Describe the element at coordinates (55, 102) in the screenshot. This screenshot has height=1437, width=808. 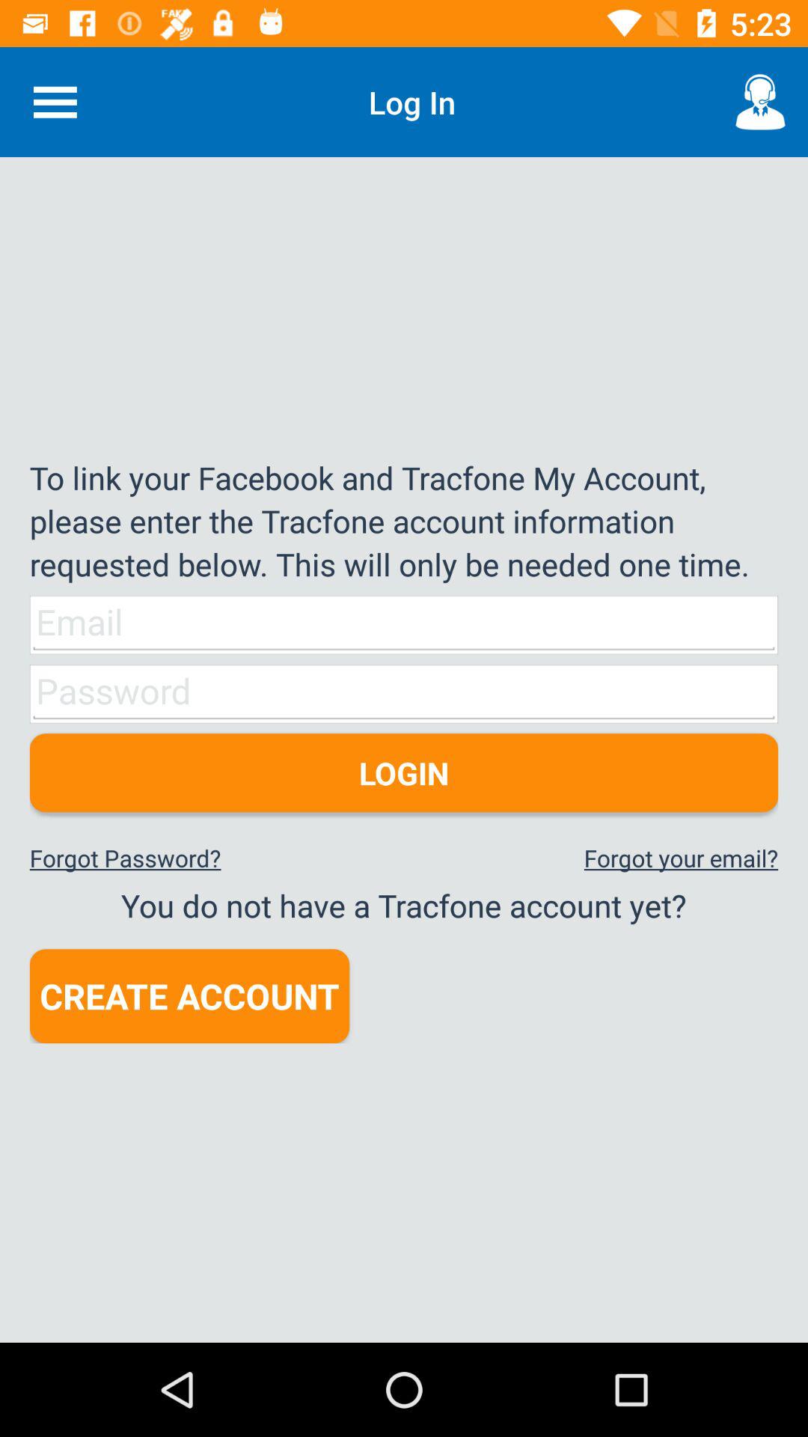
I see `choose item above to link your item` at that location.